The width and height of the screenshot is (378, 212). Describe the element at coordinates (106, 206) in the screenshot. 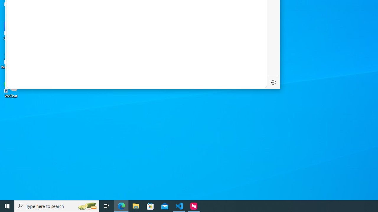

I see `Task View` at that location.